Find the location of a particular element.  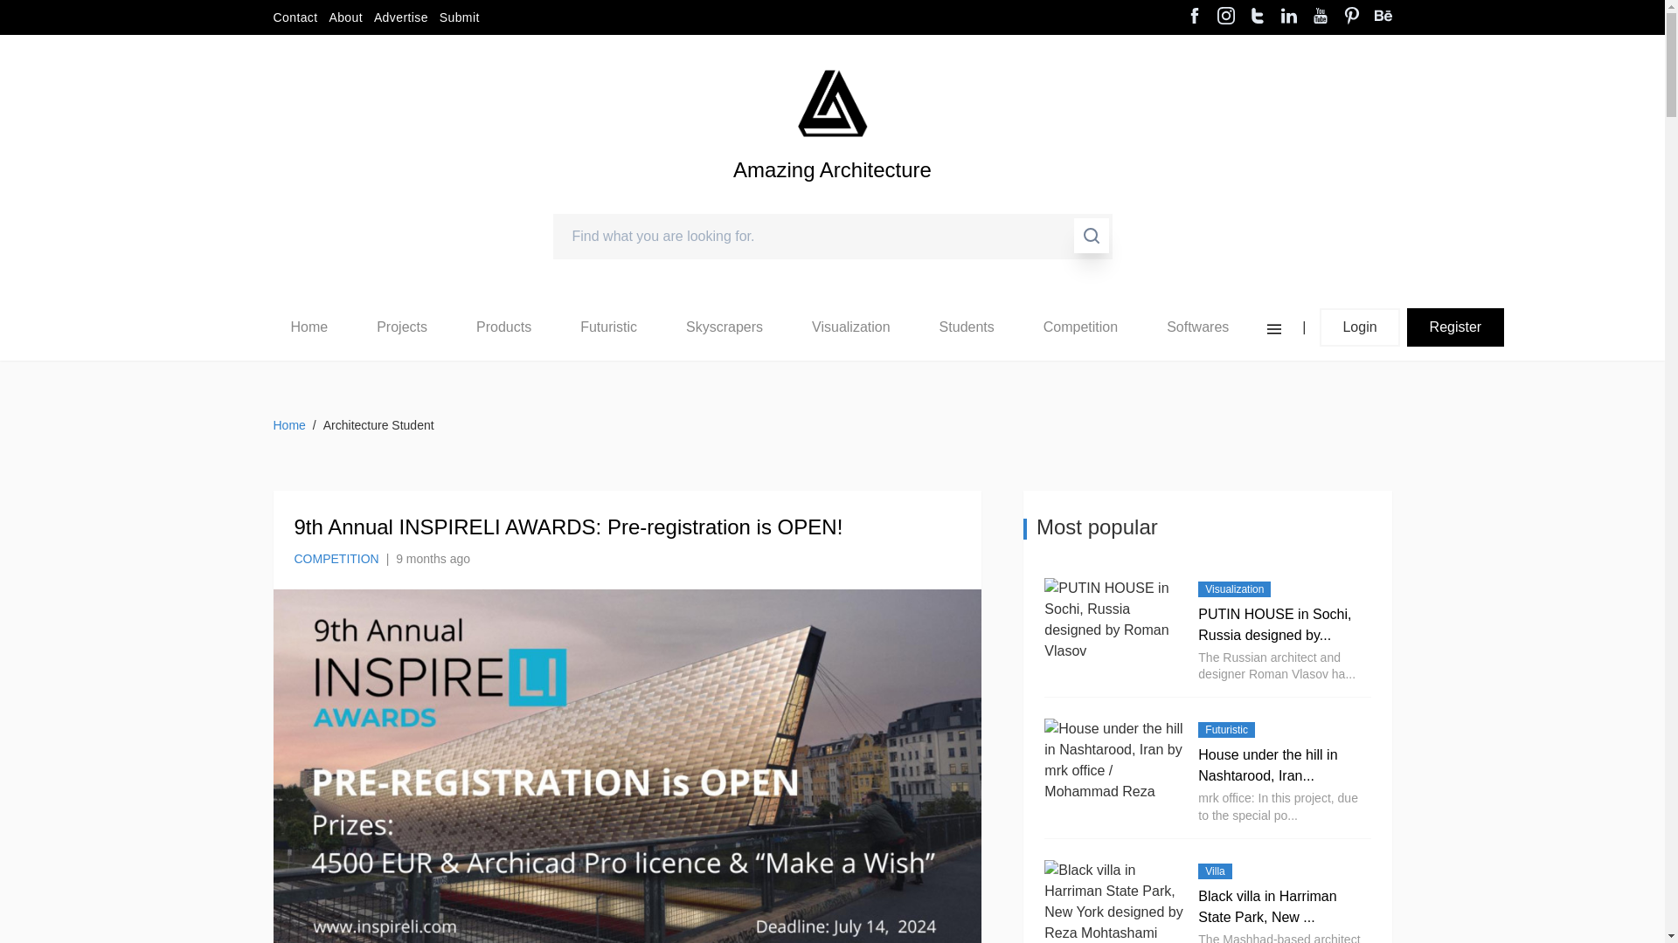

Home is located at coordinates (309, 327).